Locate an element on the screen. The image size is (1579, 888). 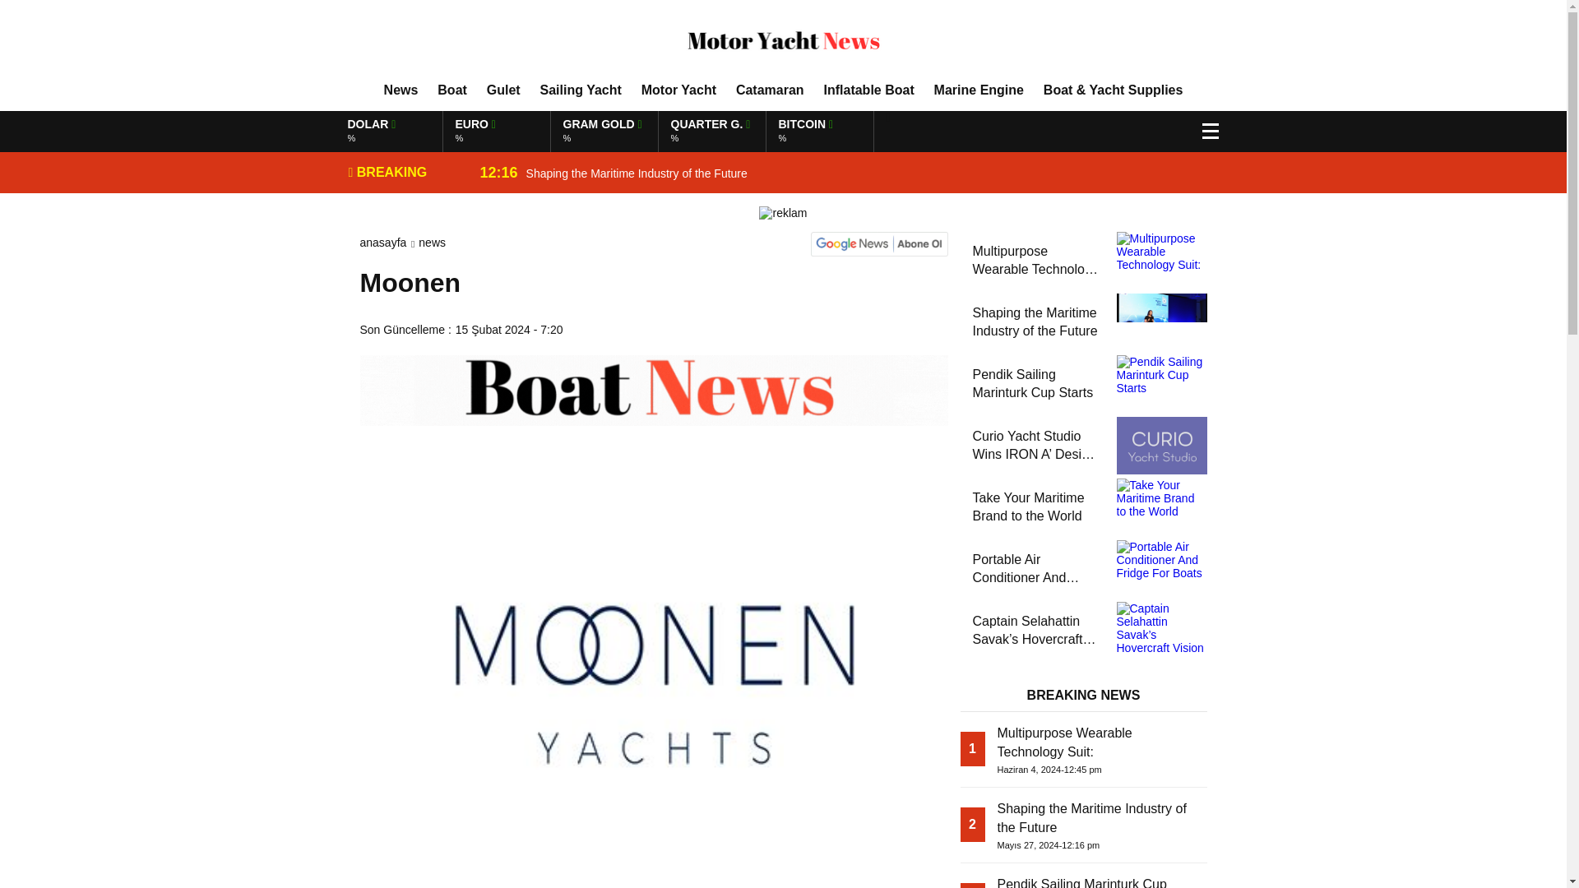
News is located at coordinates (678, 90).